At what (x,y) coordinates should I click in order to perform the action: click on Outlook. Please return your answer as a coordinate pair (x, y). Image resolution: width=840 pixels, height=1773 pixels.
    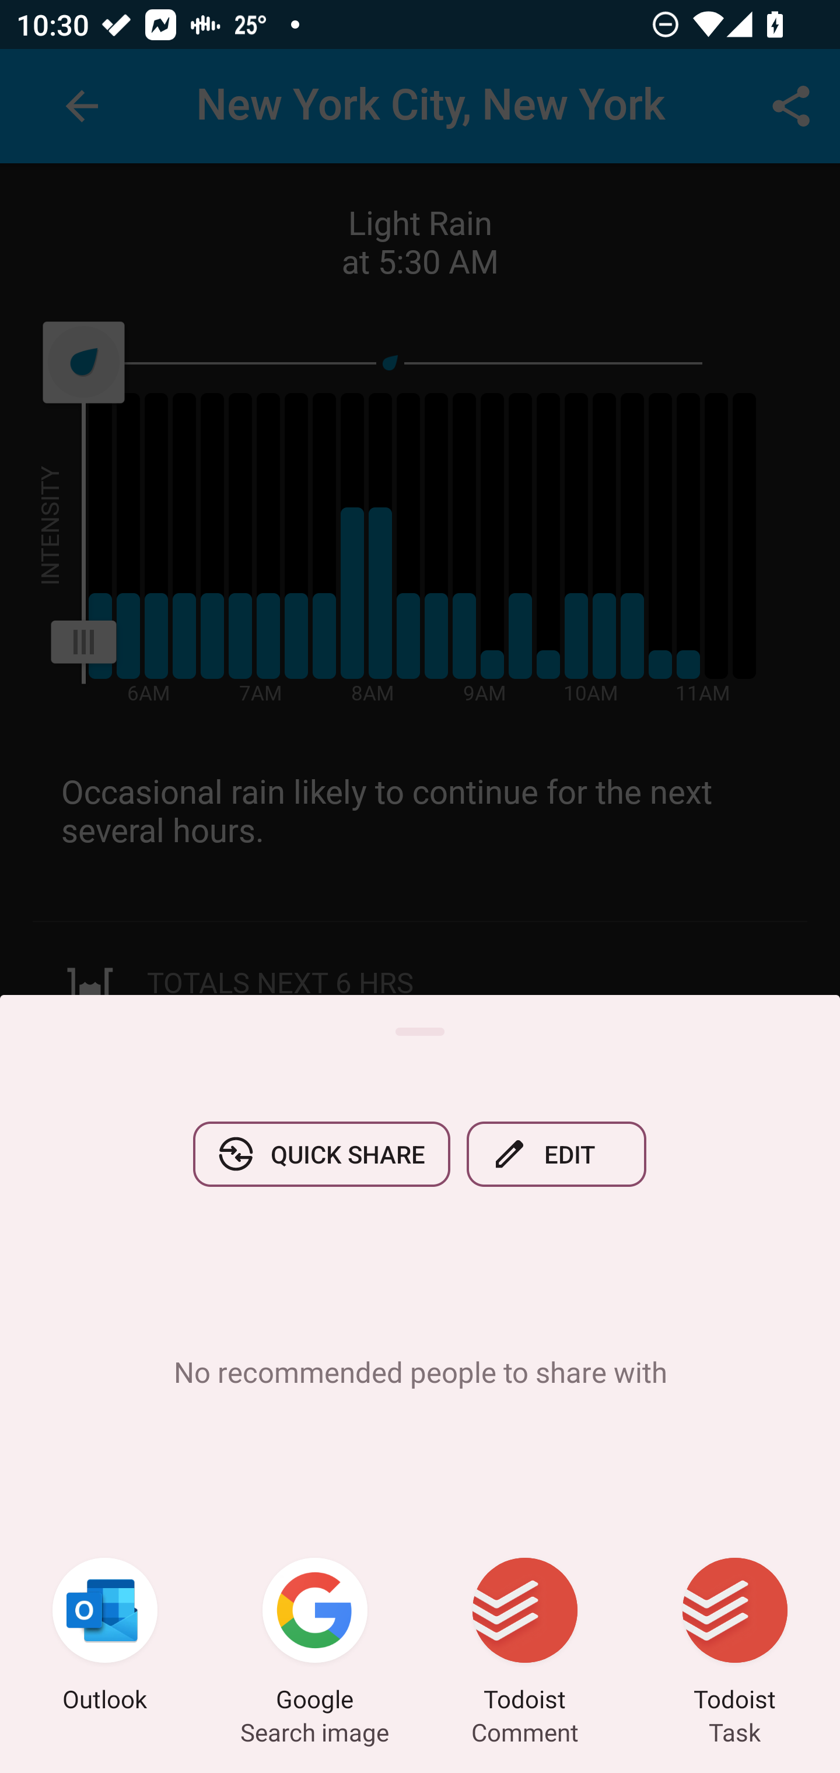
    Looking at the image, I should click on (105, 1638).